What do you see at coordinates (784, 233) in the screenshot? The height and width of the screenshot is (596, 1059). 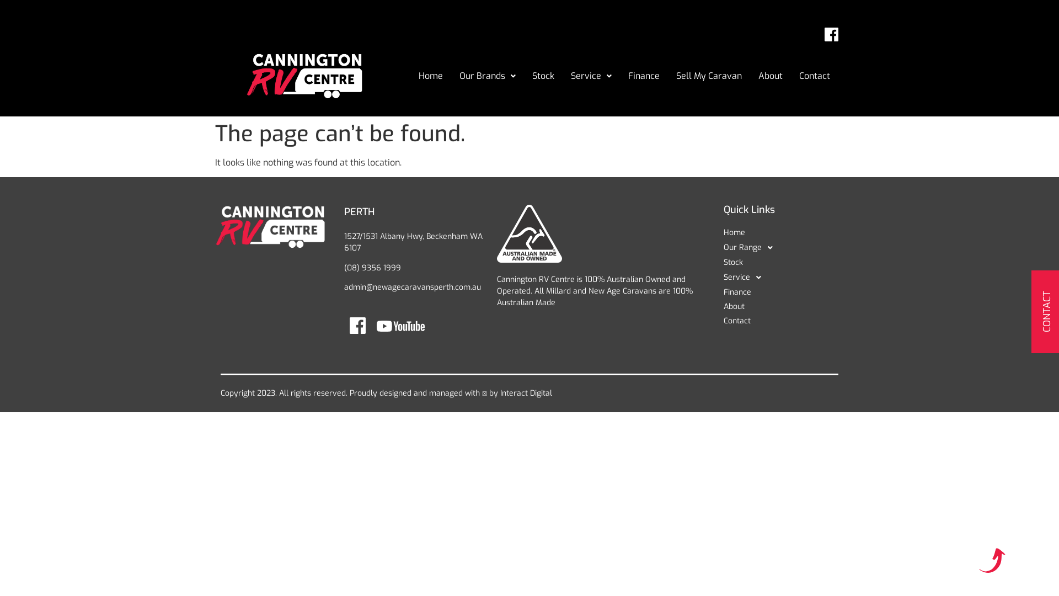 I see `Home` at bounding box center [784, 233].